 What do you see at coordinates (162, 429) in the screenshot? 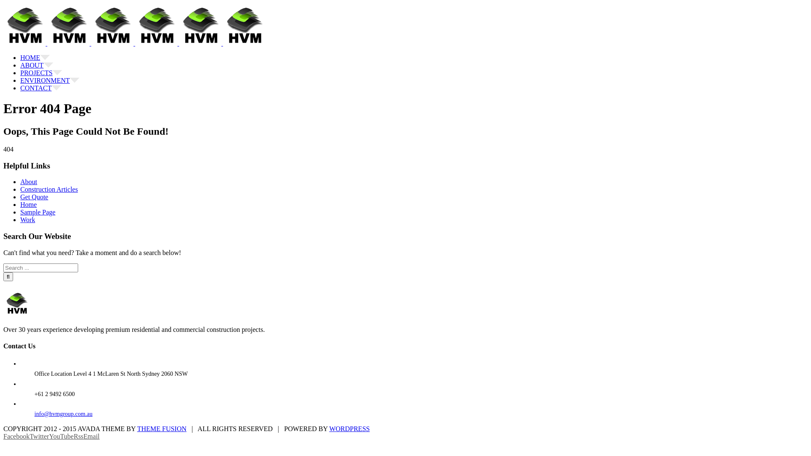
I see `THEME FUSION` at bounding box center [162, 429].